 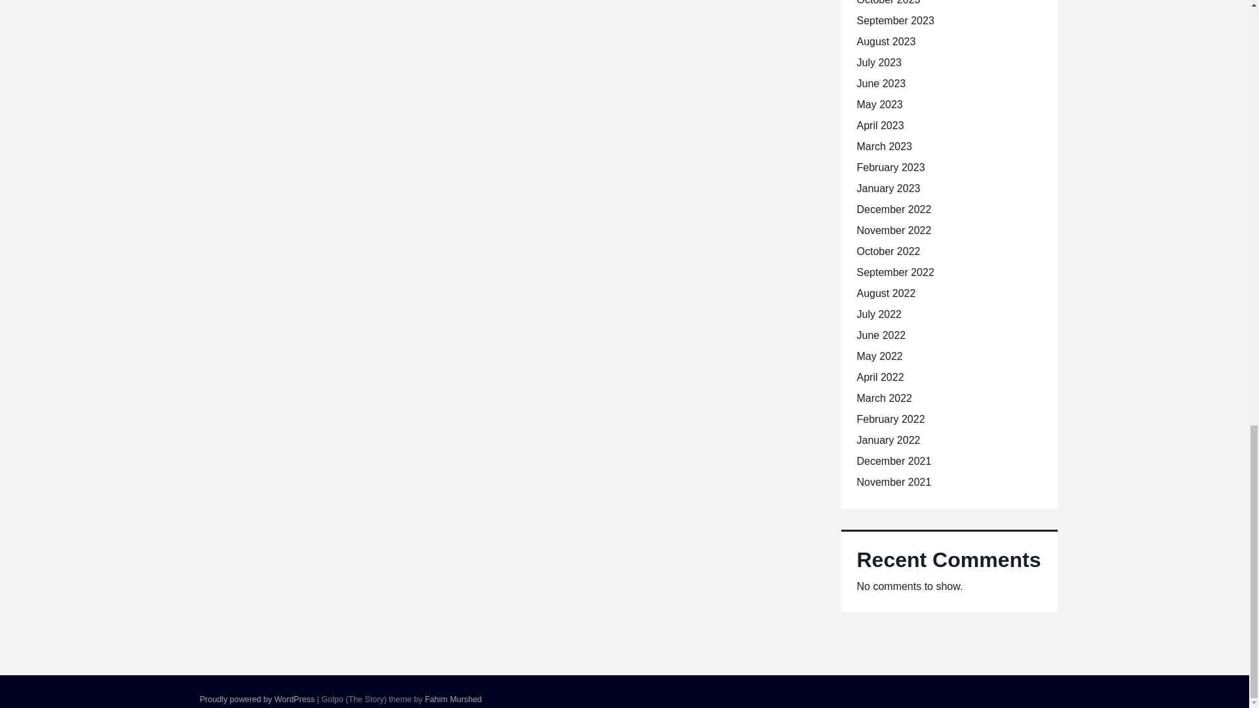 I want to click on April 2023, so click(x=880, y=125).